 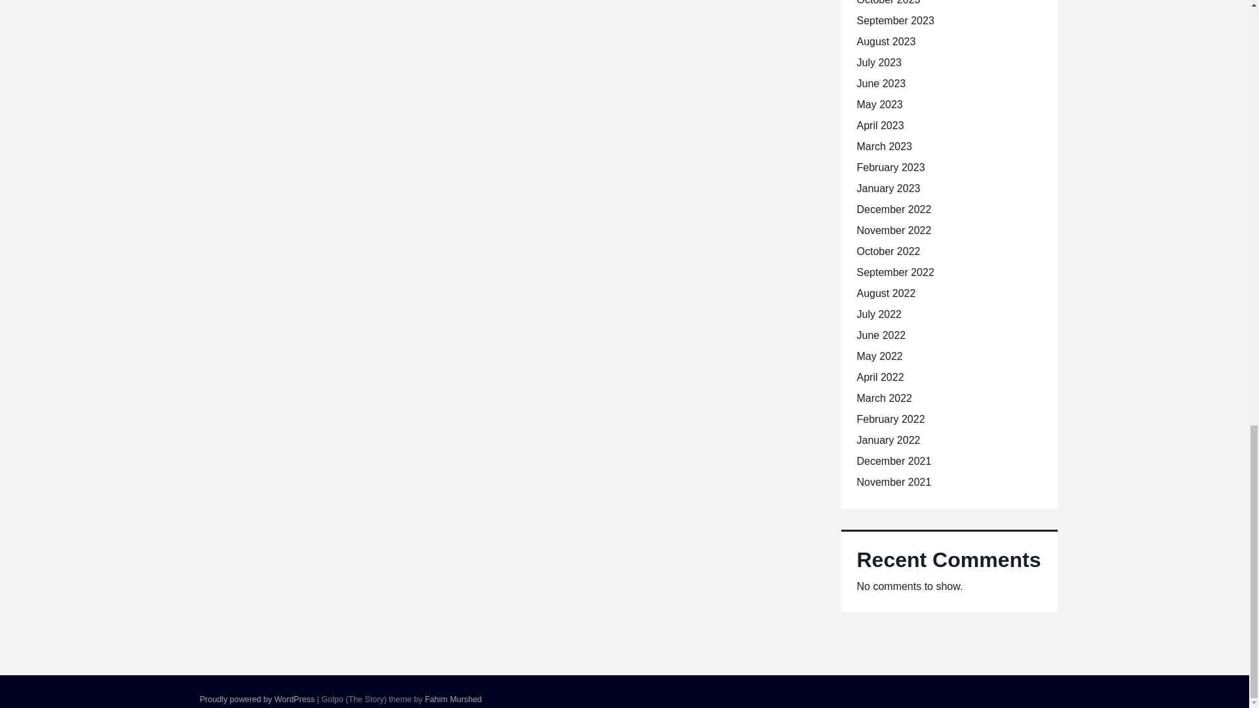 I want to click on April 2023, so click(x=880, y=125).